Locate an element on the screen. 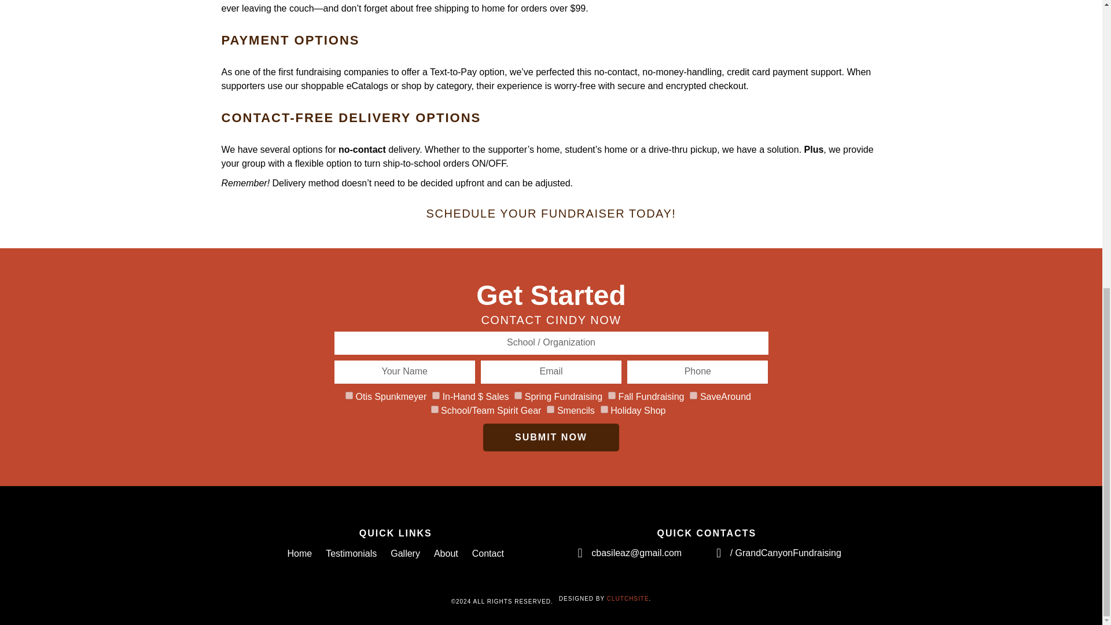  Testimonials is located at coordinates (351, 553).